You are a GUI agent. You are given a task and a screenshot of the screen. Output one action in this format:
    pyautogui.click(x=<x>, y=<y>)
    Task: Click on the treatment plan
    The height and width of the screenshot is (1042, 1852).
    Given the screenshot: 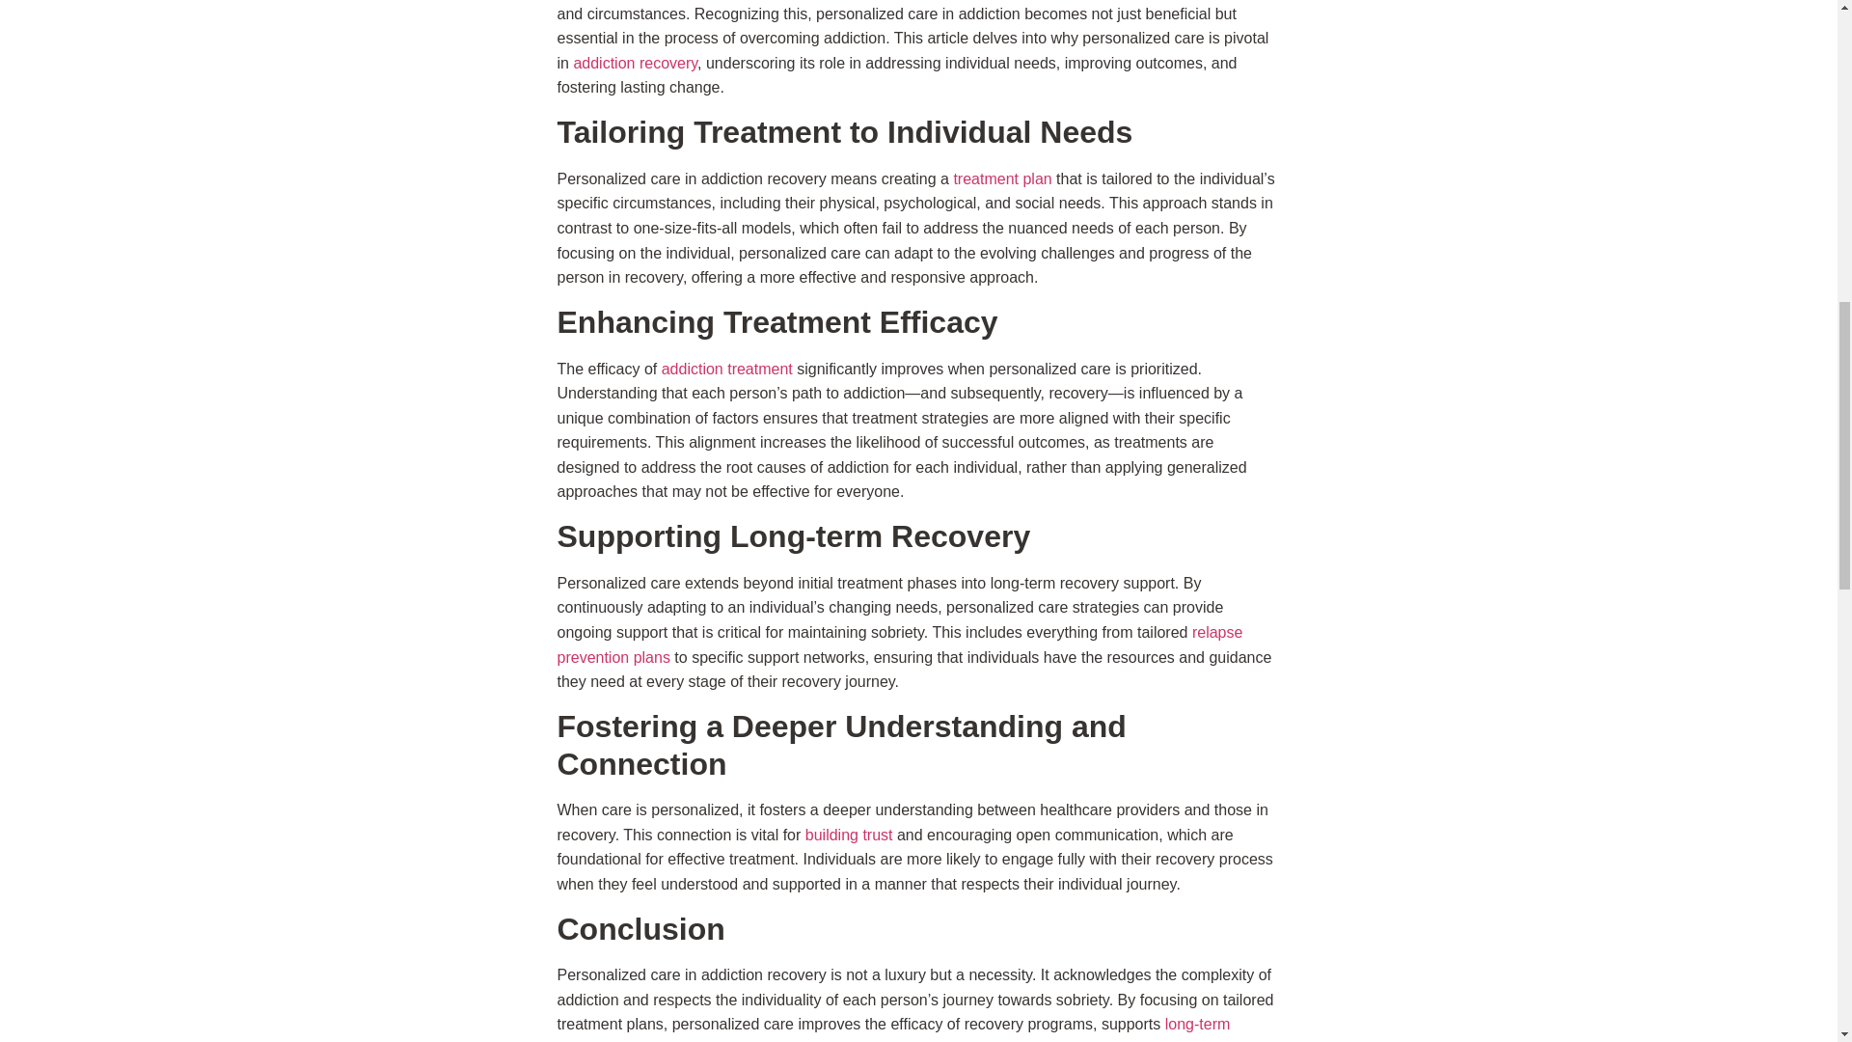 What is the action you would take?
    pyautogui.click(x=1002, y=179)
    